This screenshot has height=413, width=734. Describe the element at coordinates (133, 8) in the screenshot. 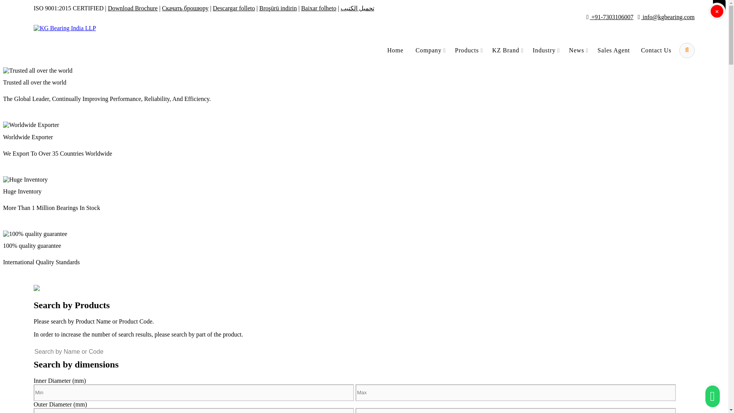

I see `Download Brochure` at that location.